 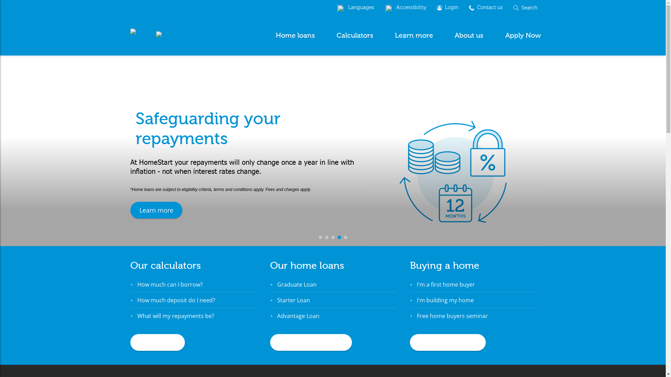 I want to click on Advantage Loan, so click(x=298, y=316).